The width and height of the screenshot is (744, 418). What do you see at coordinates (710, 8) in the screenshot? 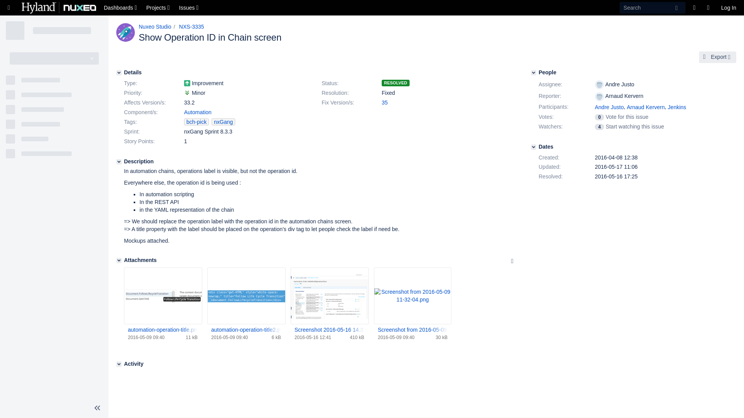
I see `Help` at bounding box center [710, 8].